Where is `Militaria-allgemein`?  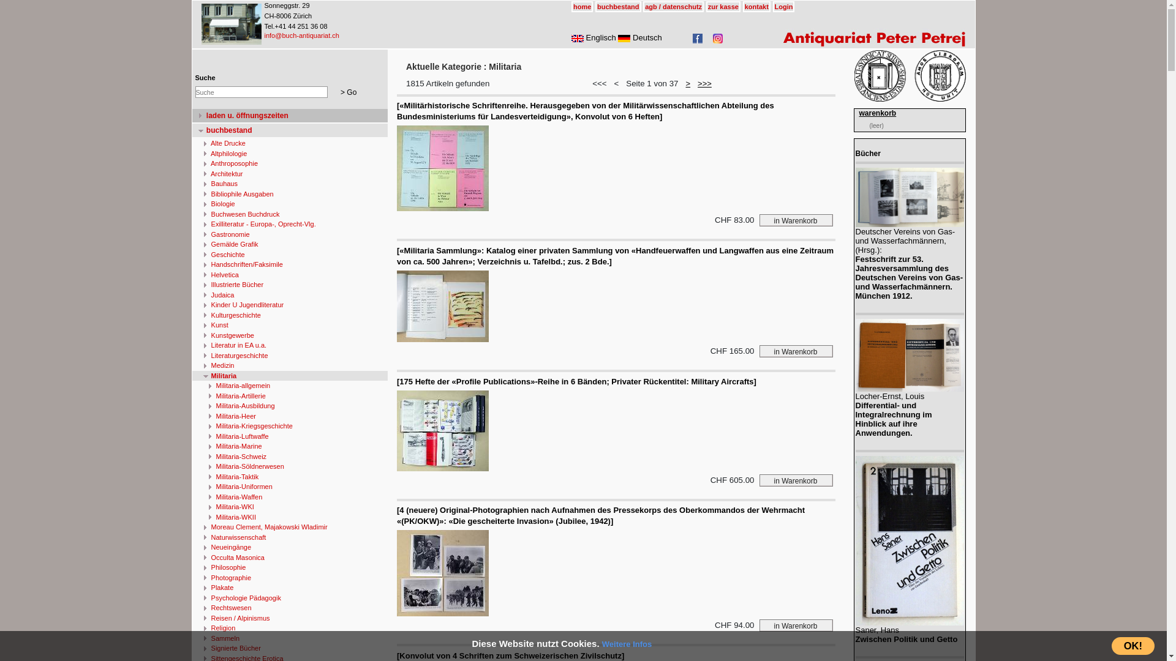 Militaria-allgemein is located at coordinates (290, 386).